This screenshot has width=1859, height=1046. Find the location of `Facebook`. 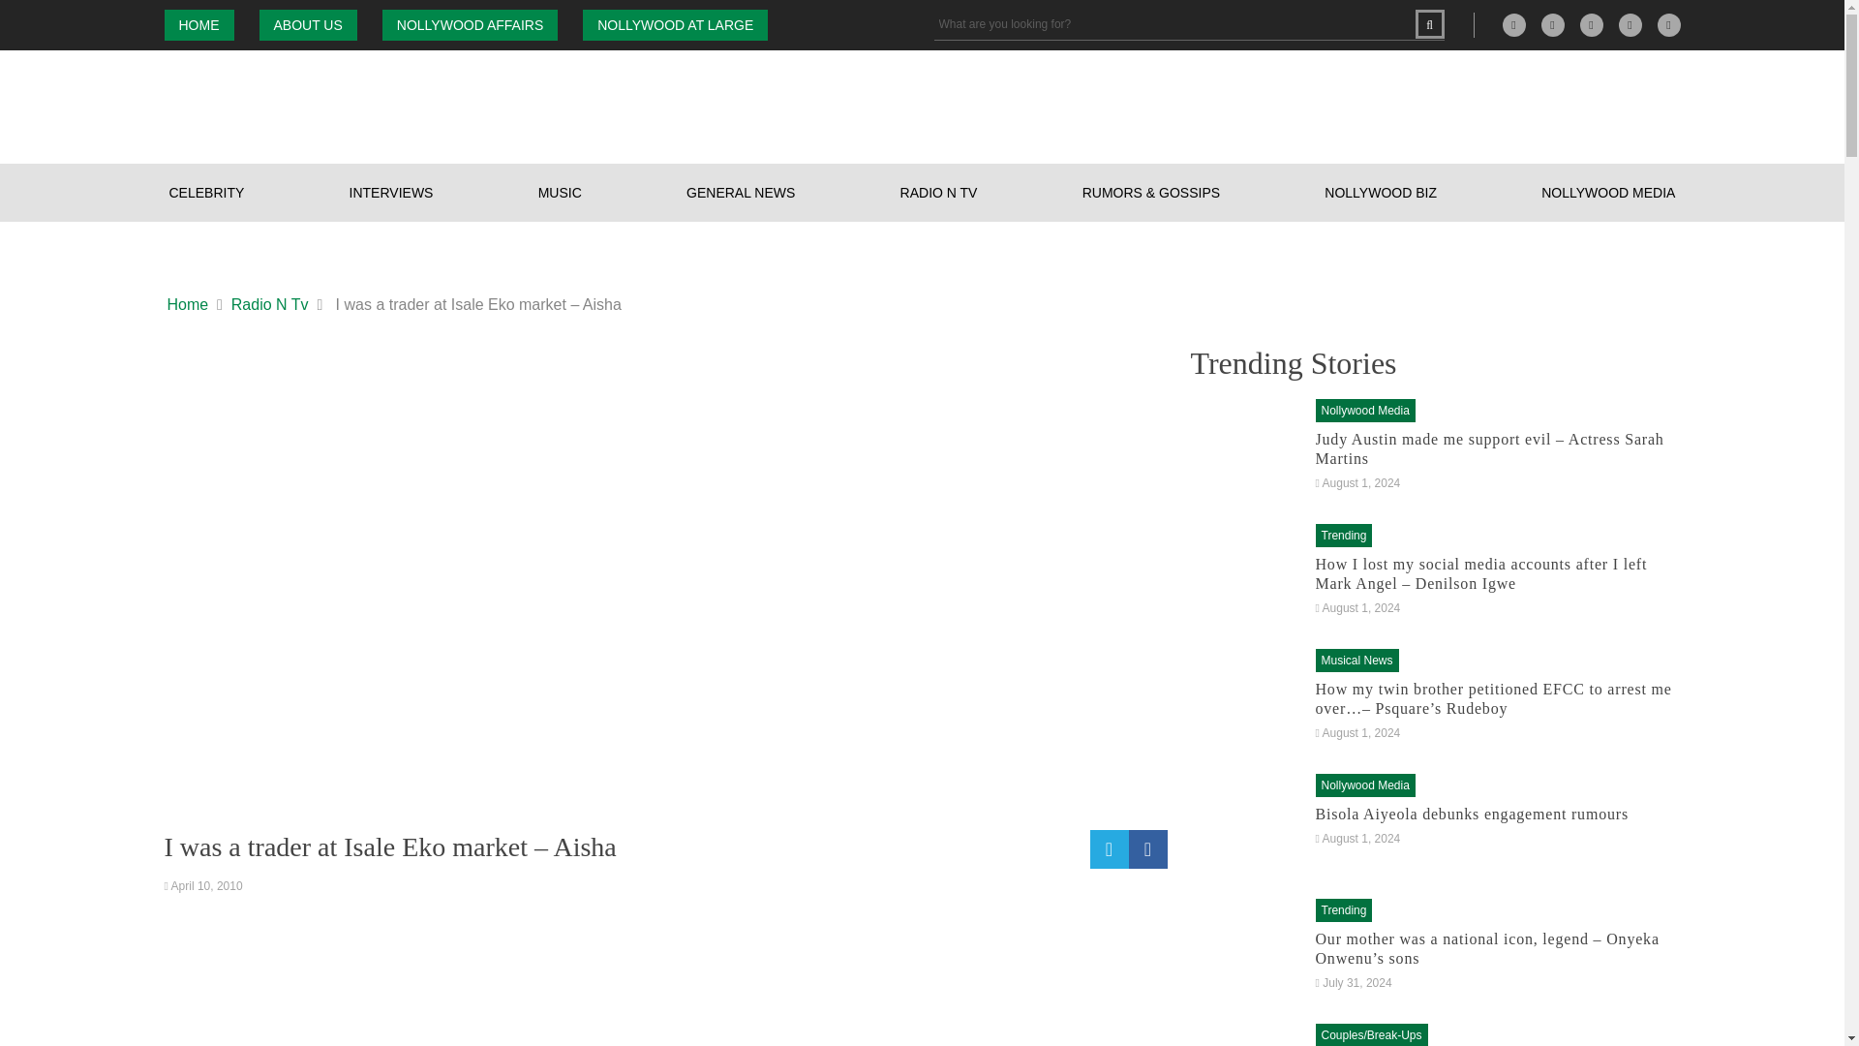

Facebook is located at coordinates (1553, 25).